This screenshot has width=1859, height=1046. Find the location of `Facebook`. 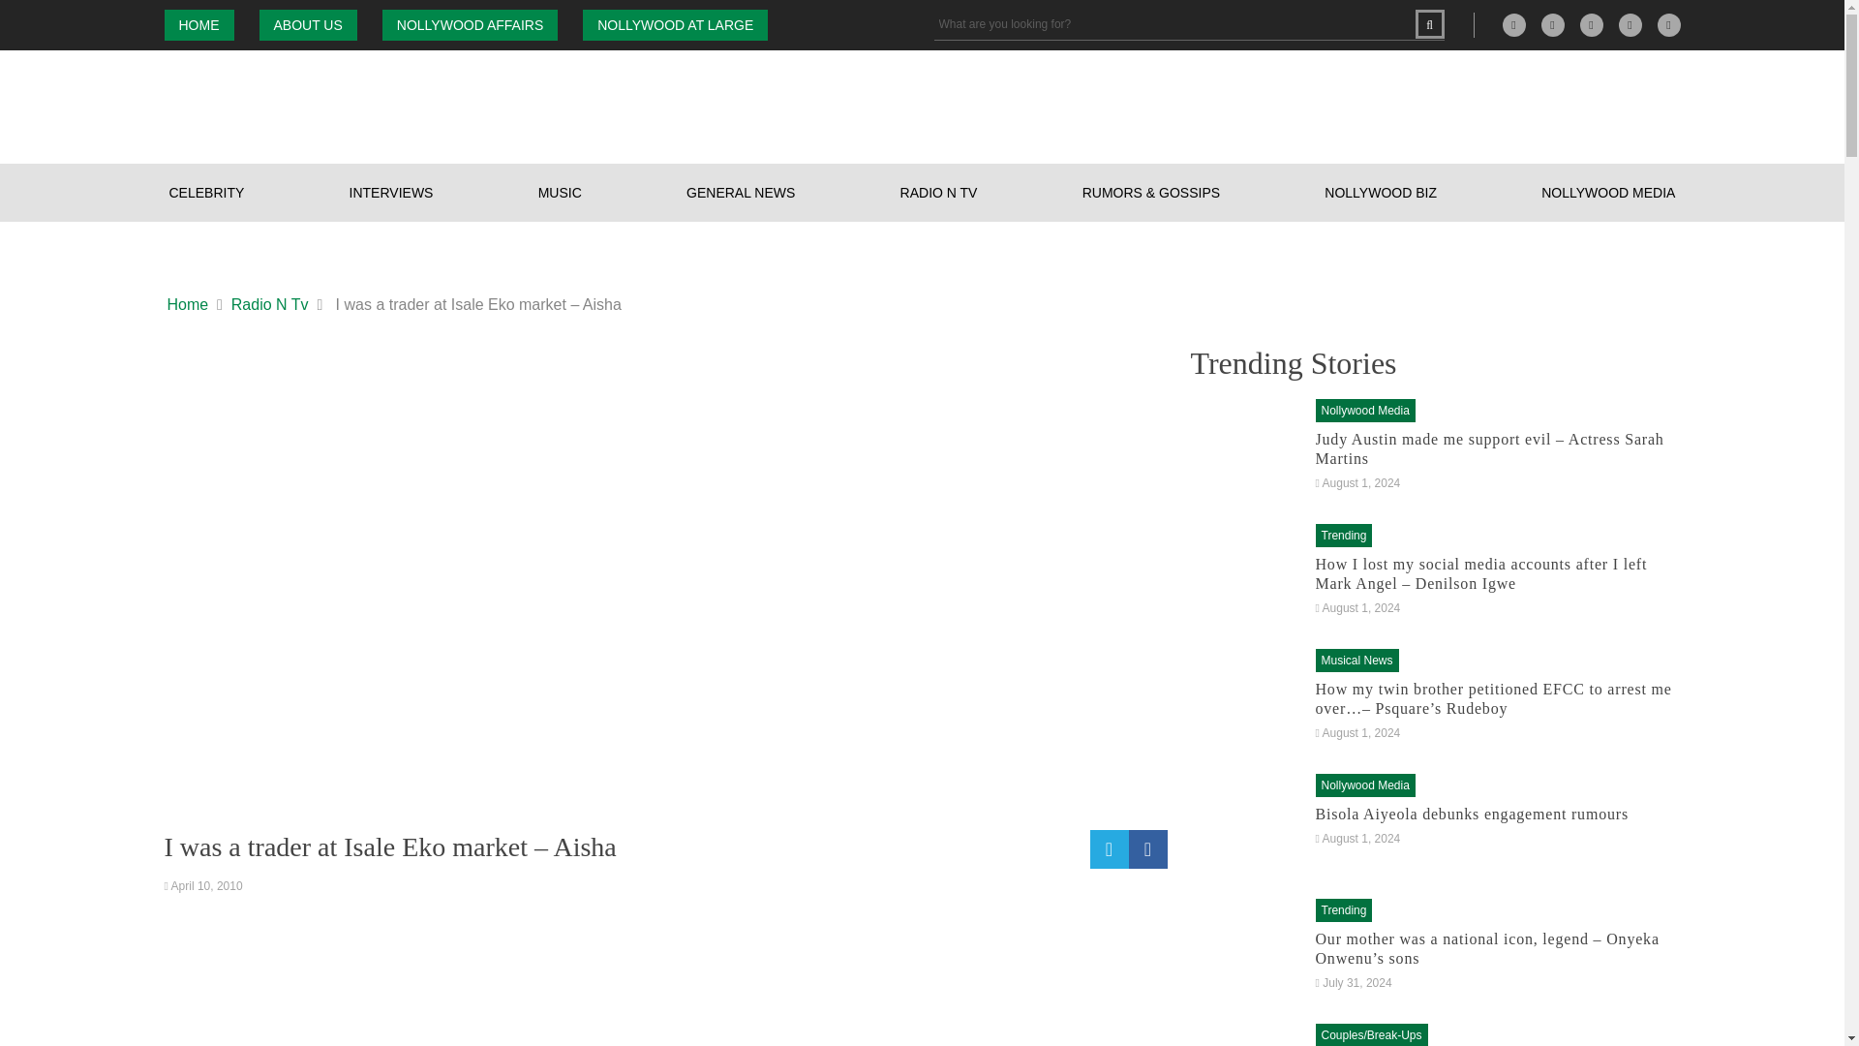

Facebook is located at coordinates (1553, 25).